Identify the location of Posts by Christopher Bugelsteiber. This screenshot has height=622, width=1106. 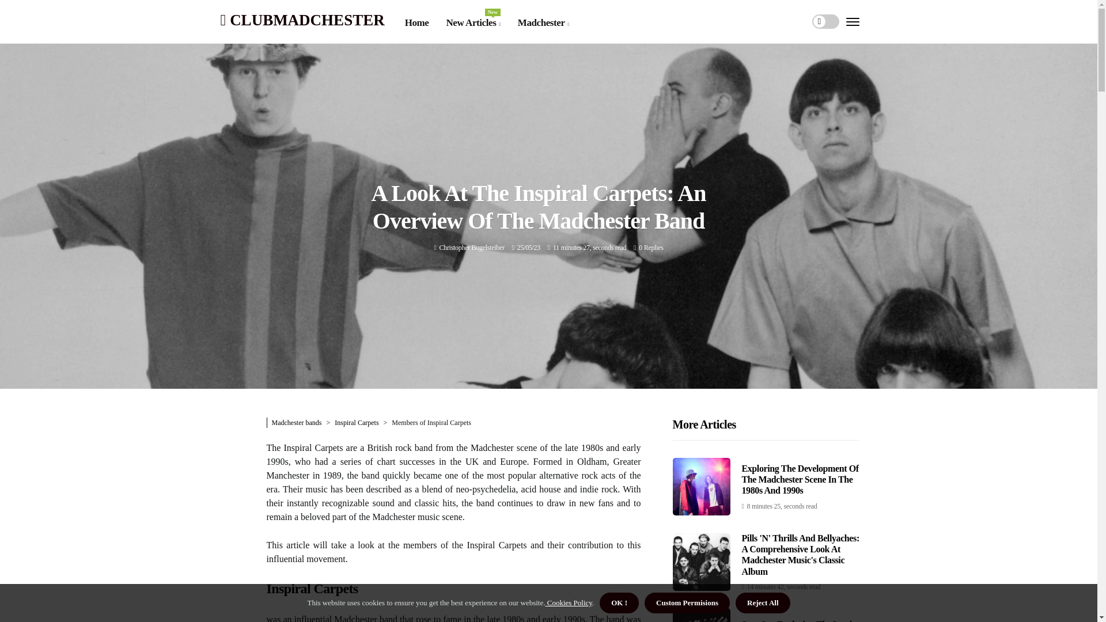
(471, 248).